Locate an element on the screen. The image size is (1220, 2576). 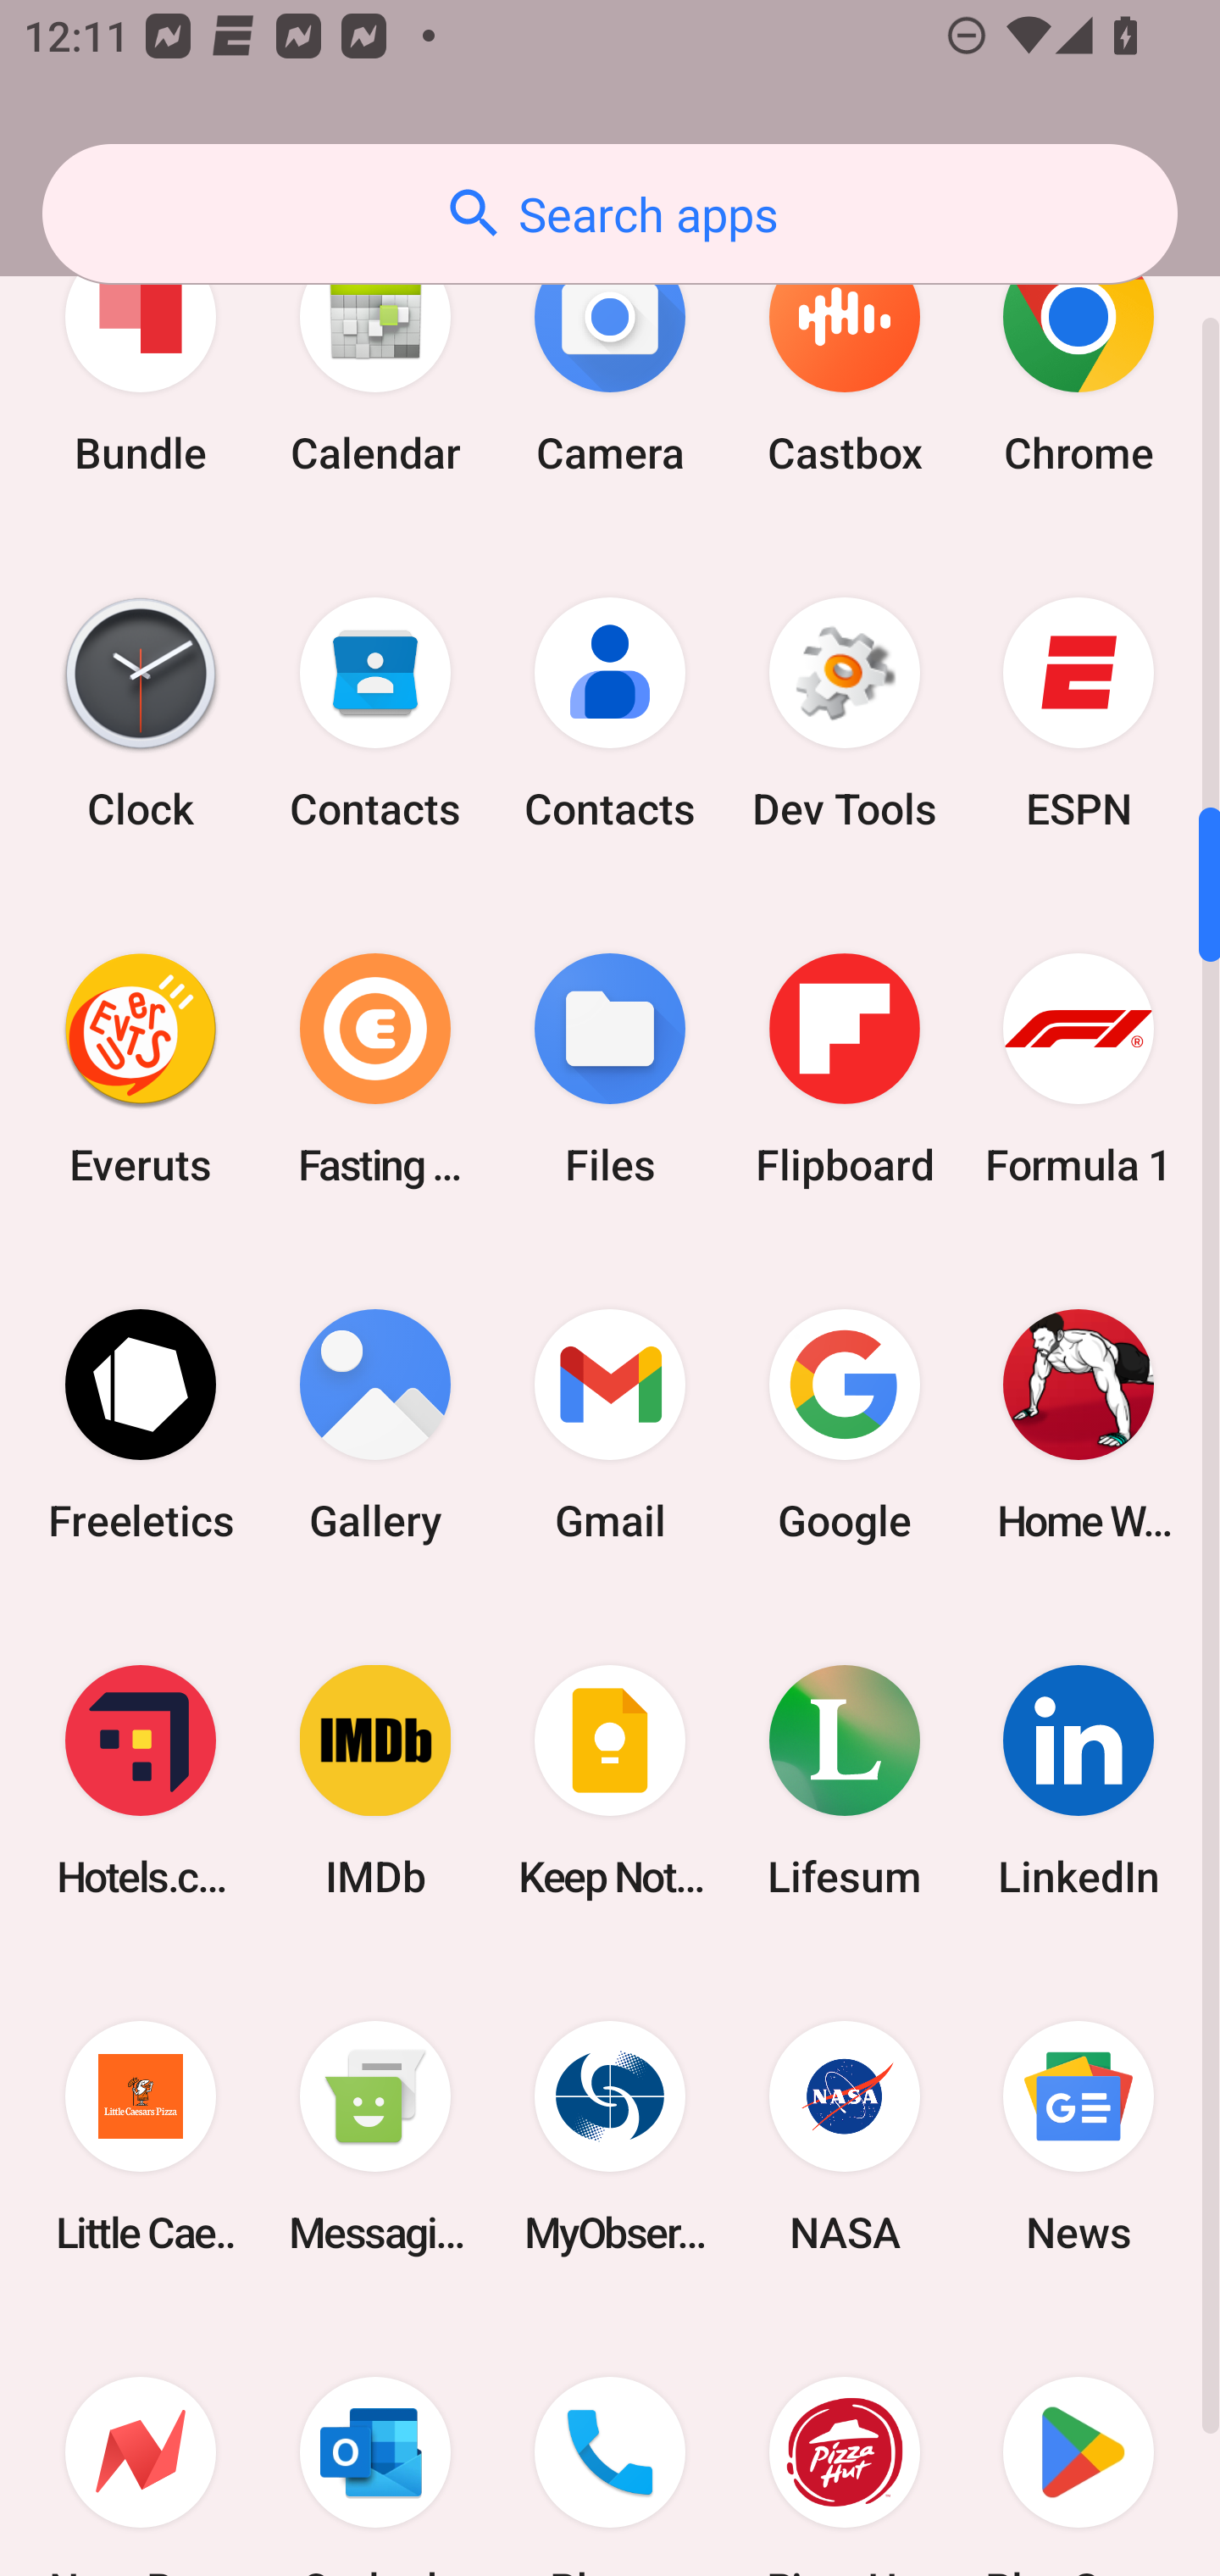
ESPN is located at coordinates (1079, 713).